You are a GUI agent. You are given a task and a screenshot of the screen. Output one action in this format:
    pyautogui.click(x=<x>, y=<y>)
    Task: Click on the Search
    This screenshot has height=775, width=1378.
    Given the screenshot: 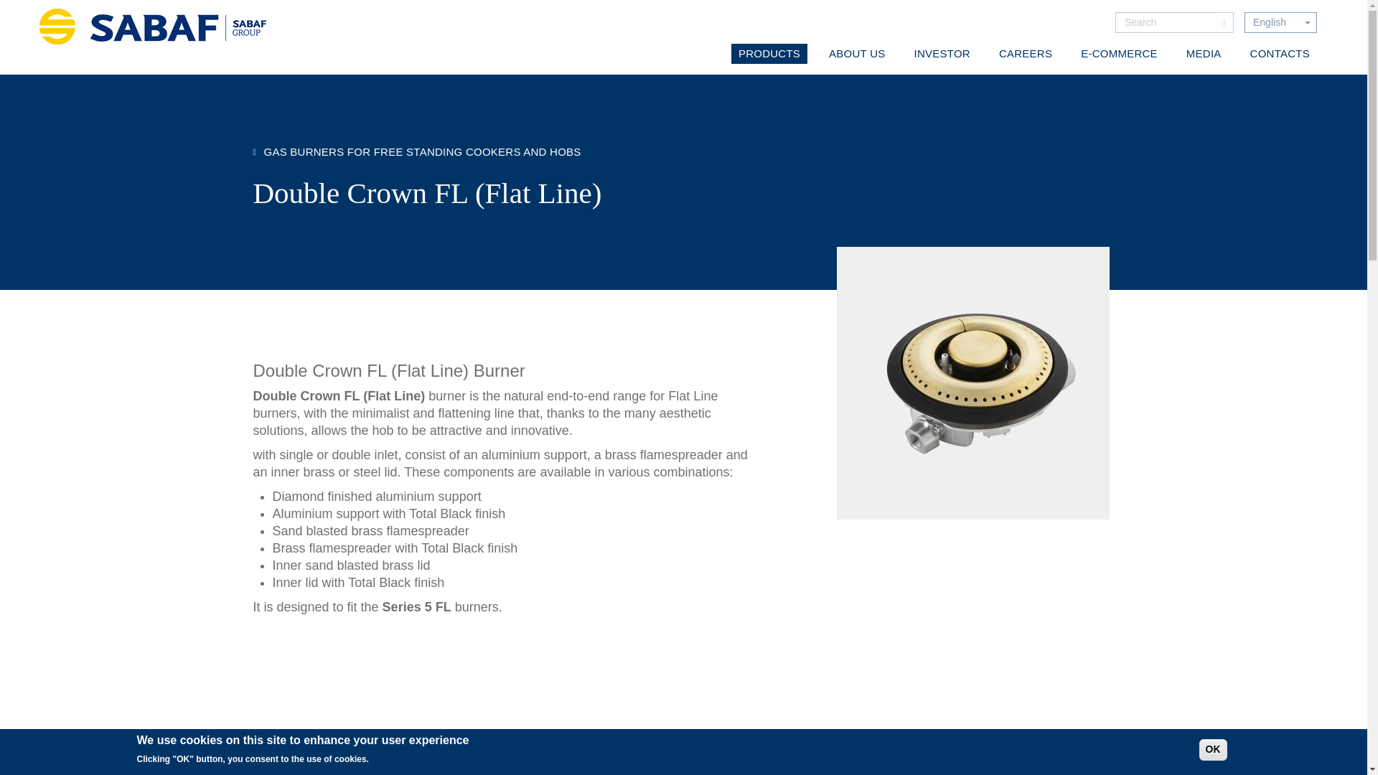 What is the action you would take?
    pyautogui.click(x=1224, y=23)
    